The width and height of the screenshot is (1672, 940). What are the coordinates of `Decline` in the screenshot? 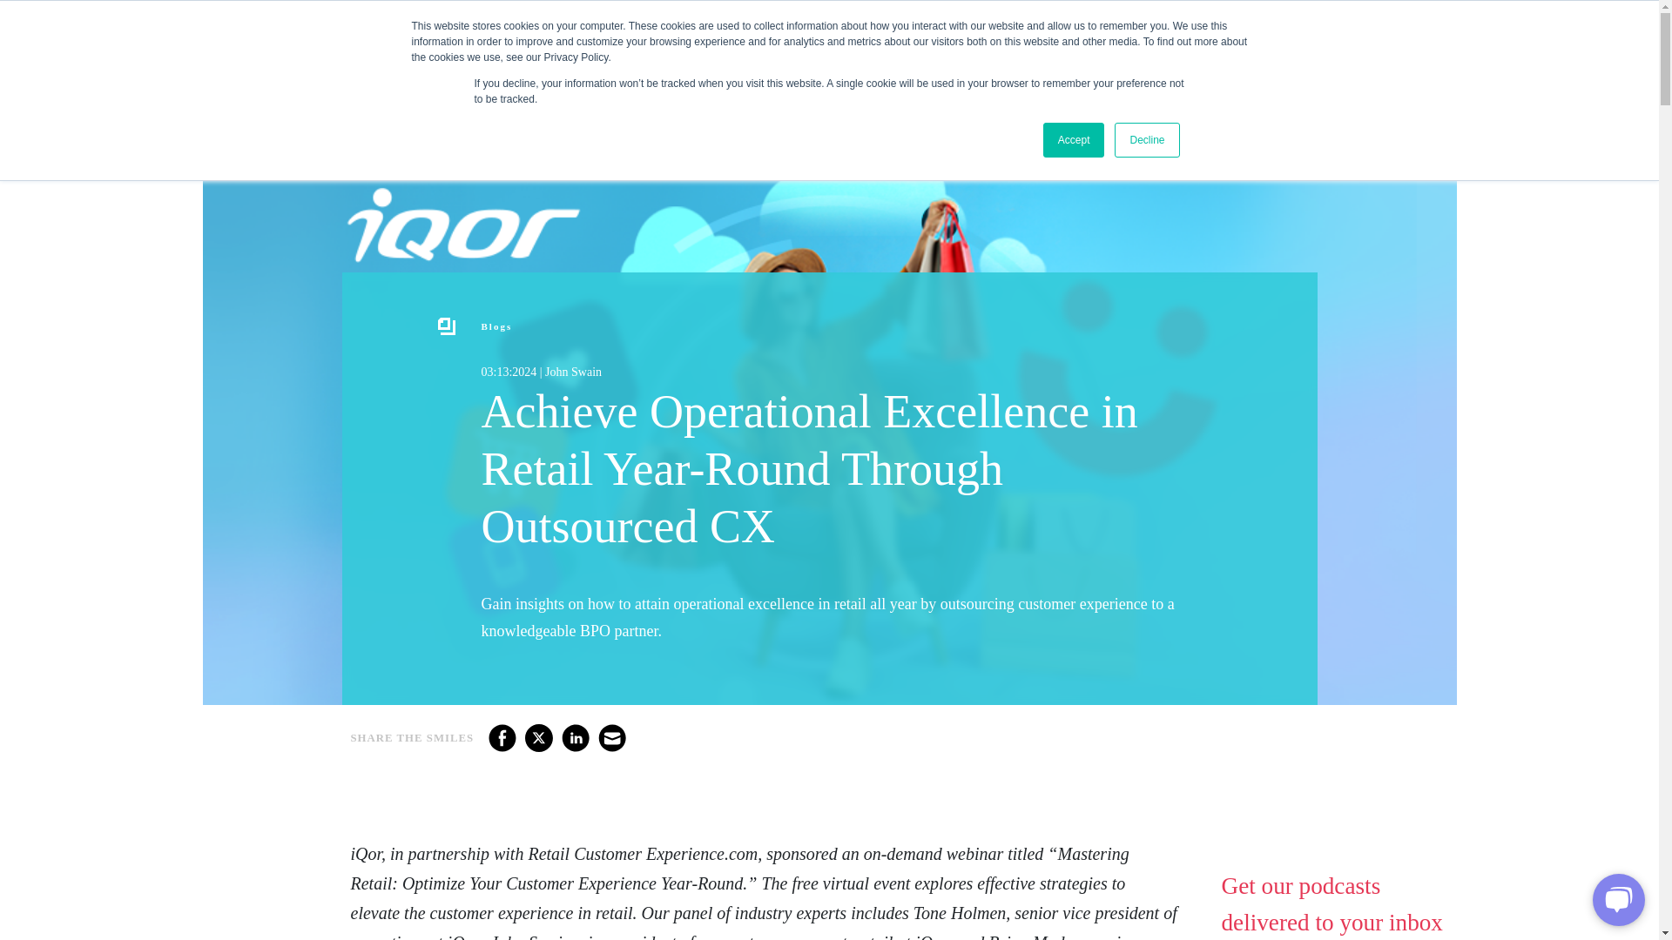 It's located at (1146, 140).